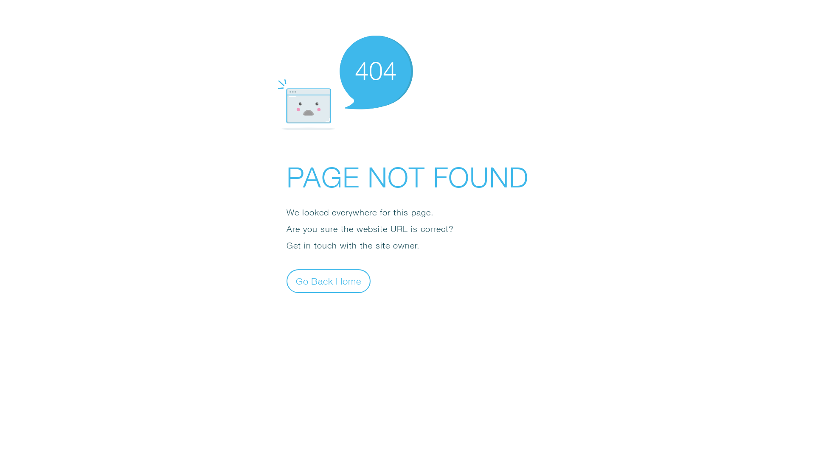  I want to click on Go Back Home, so click(329, 281).